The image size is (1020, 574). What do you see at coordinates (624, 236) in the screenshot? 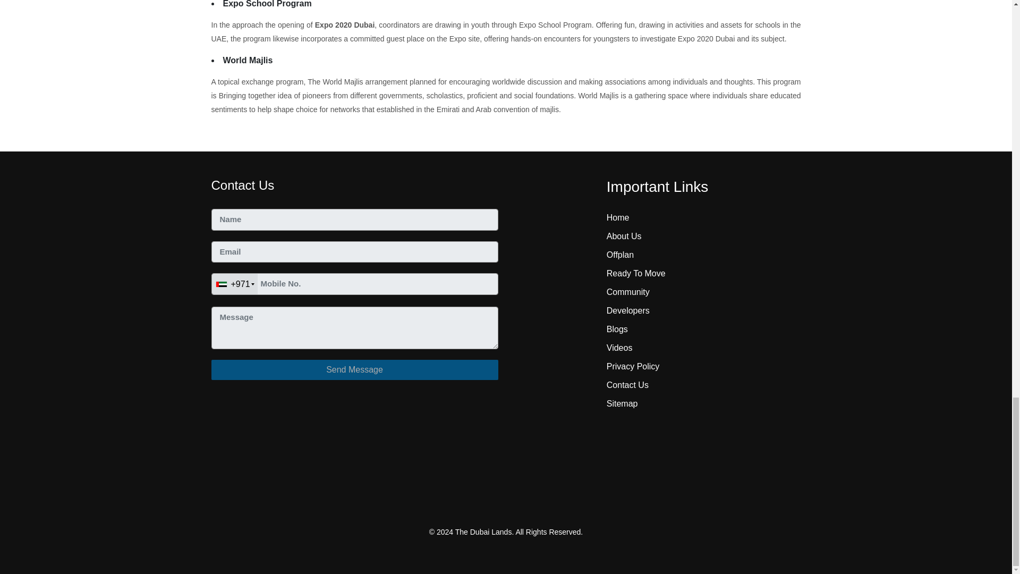
I see `About Us` at bounding box center [624, 236].